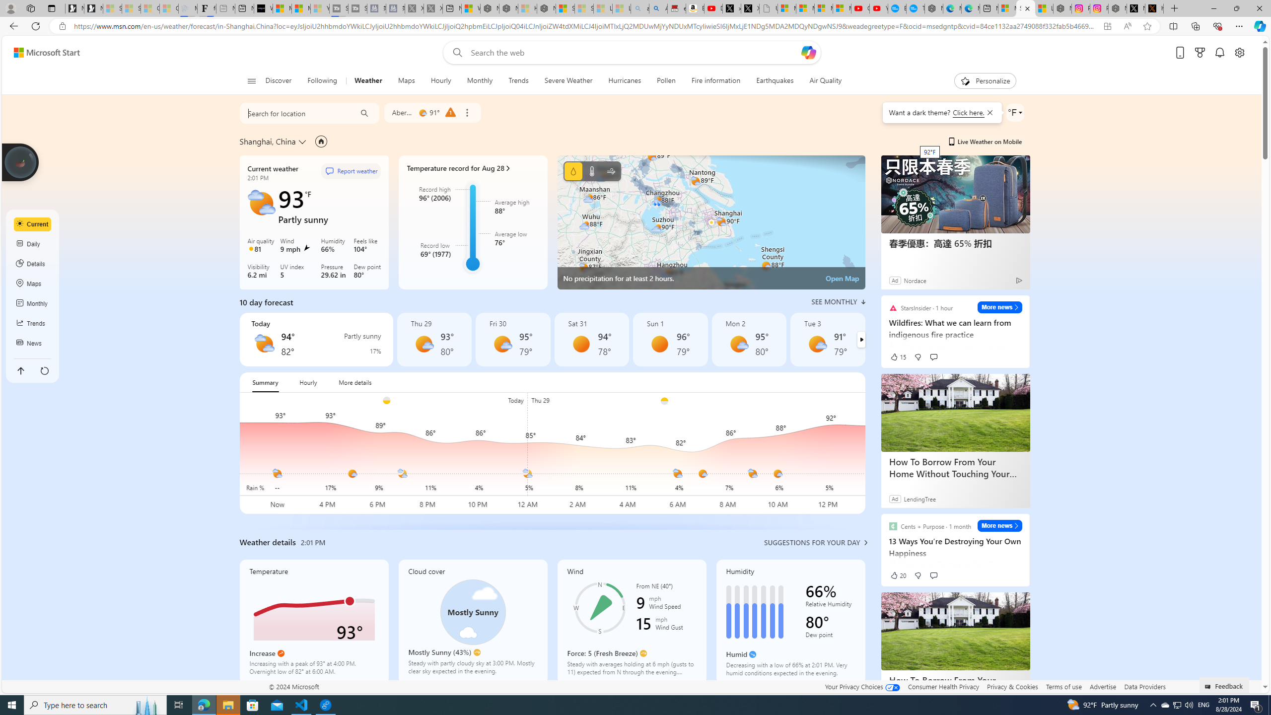 The width and height of the screenshot is (1271, 715). Describe the element at coordinates (33, 264) in the screenshot. I see `Details` at that location.